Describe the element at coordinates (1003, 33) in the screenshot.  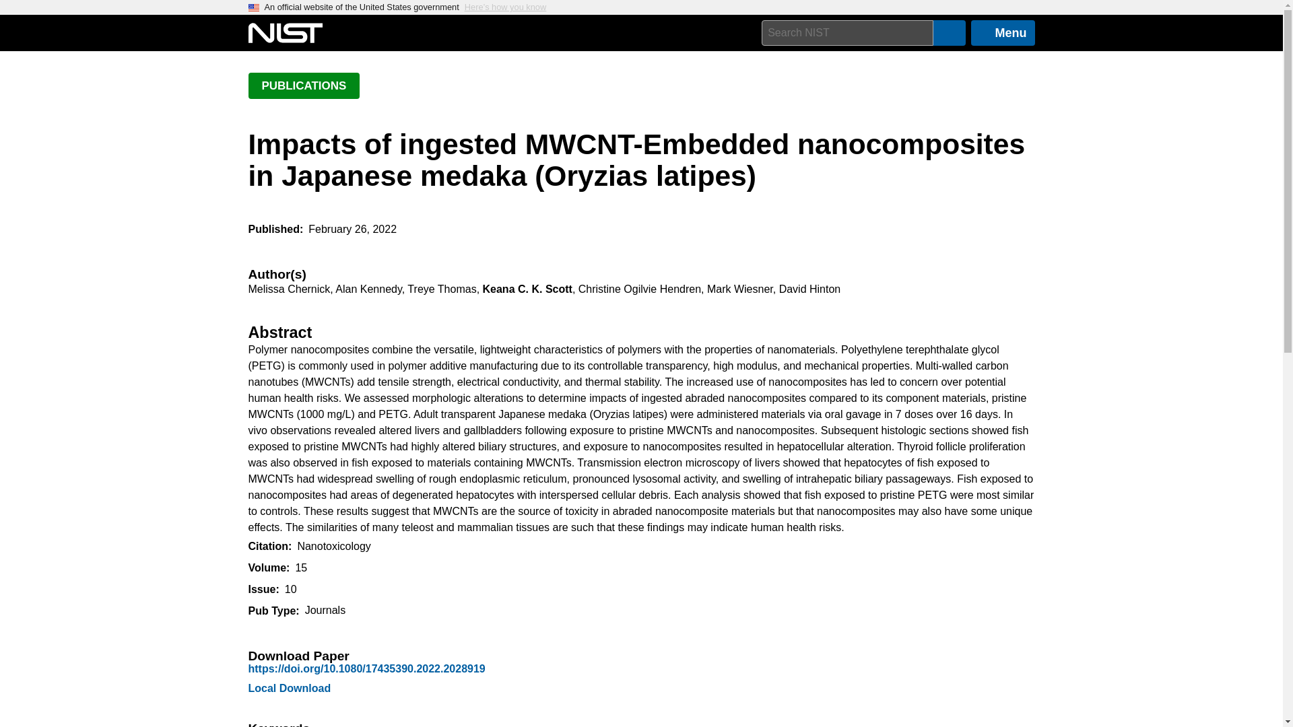
I see `Menu` at that location.